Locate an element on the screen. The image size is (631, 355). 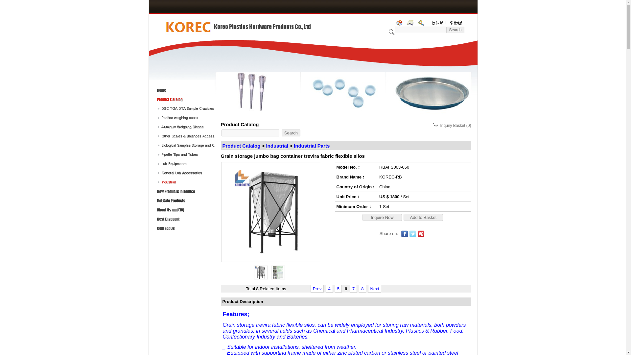
Twitter is located at coordinates (413, 233).